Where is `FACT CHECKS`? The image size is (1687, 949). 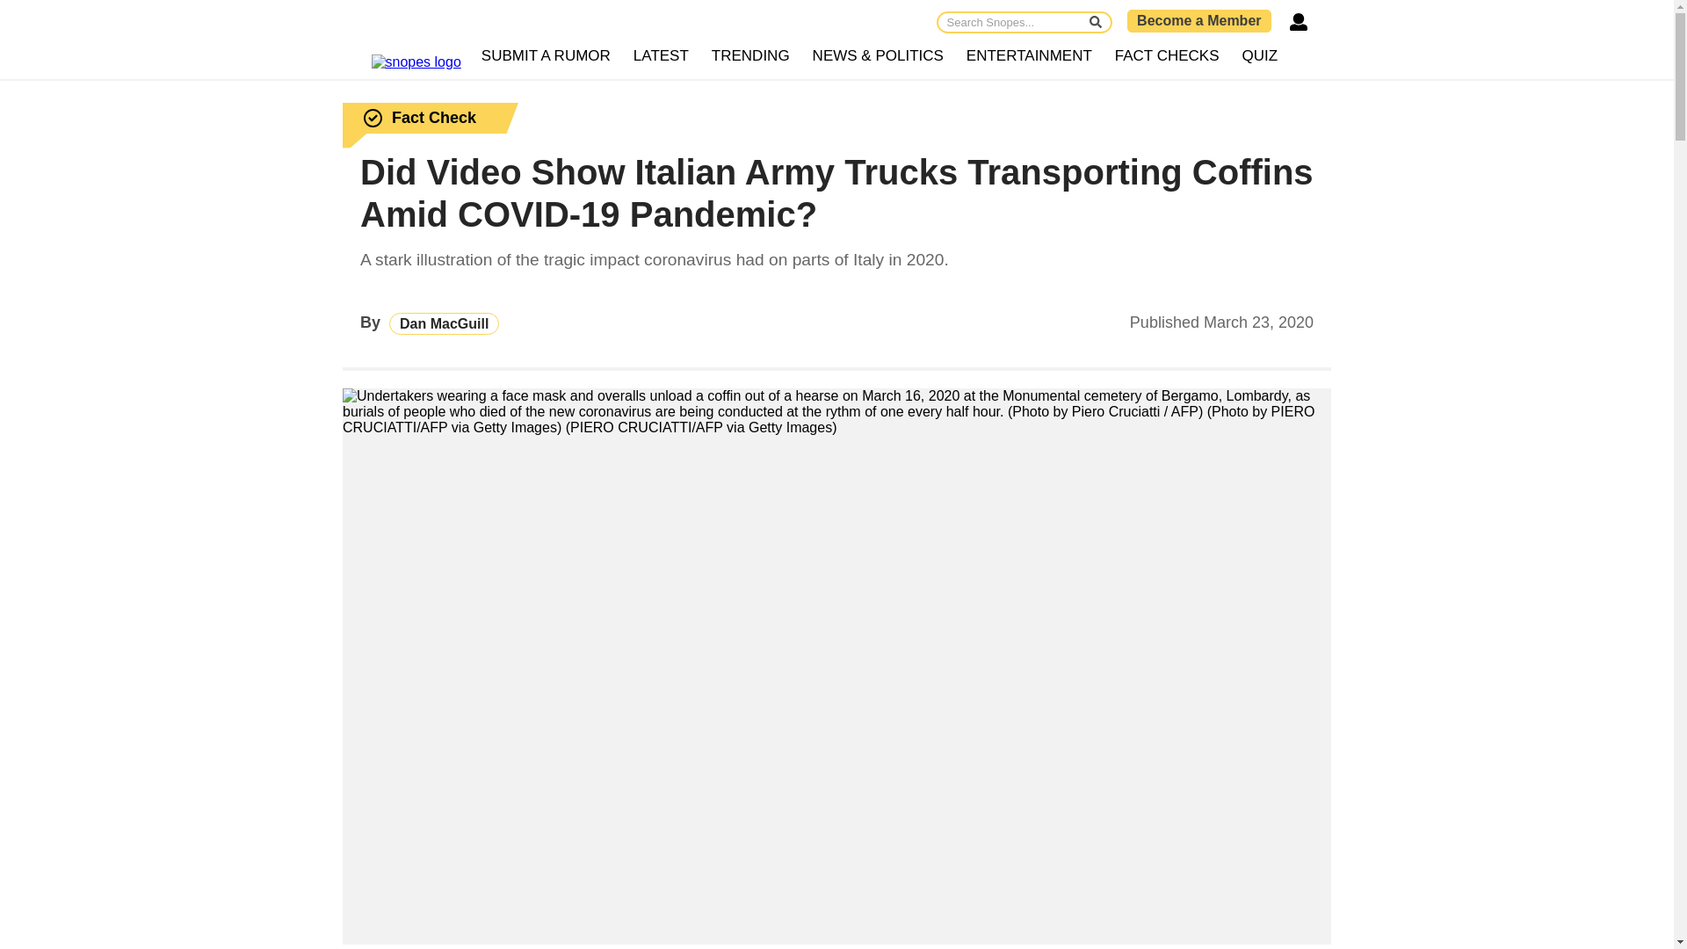
FACT CHECKS is located at coordinates (1167, 56).